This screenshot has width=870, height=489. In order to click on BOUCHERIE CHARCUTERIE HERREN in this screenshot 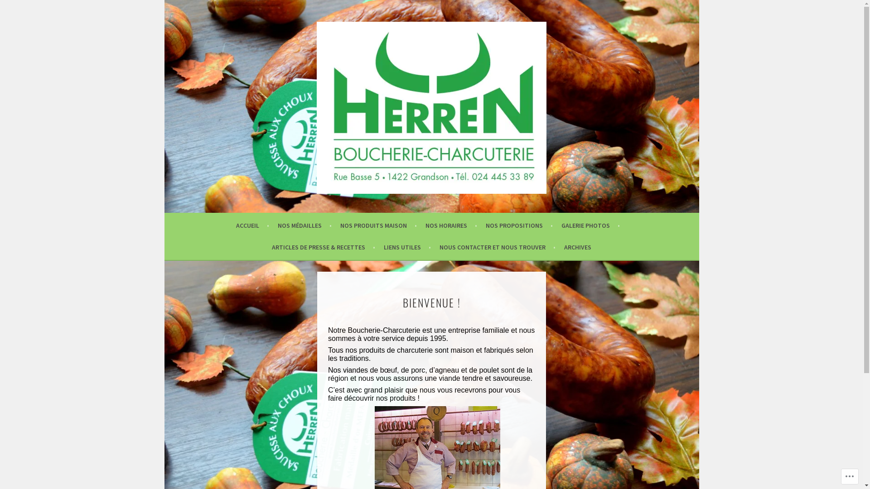, I will do `click(302, 218)`.